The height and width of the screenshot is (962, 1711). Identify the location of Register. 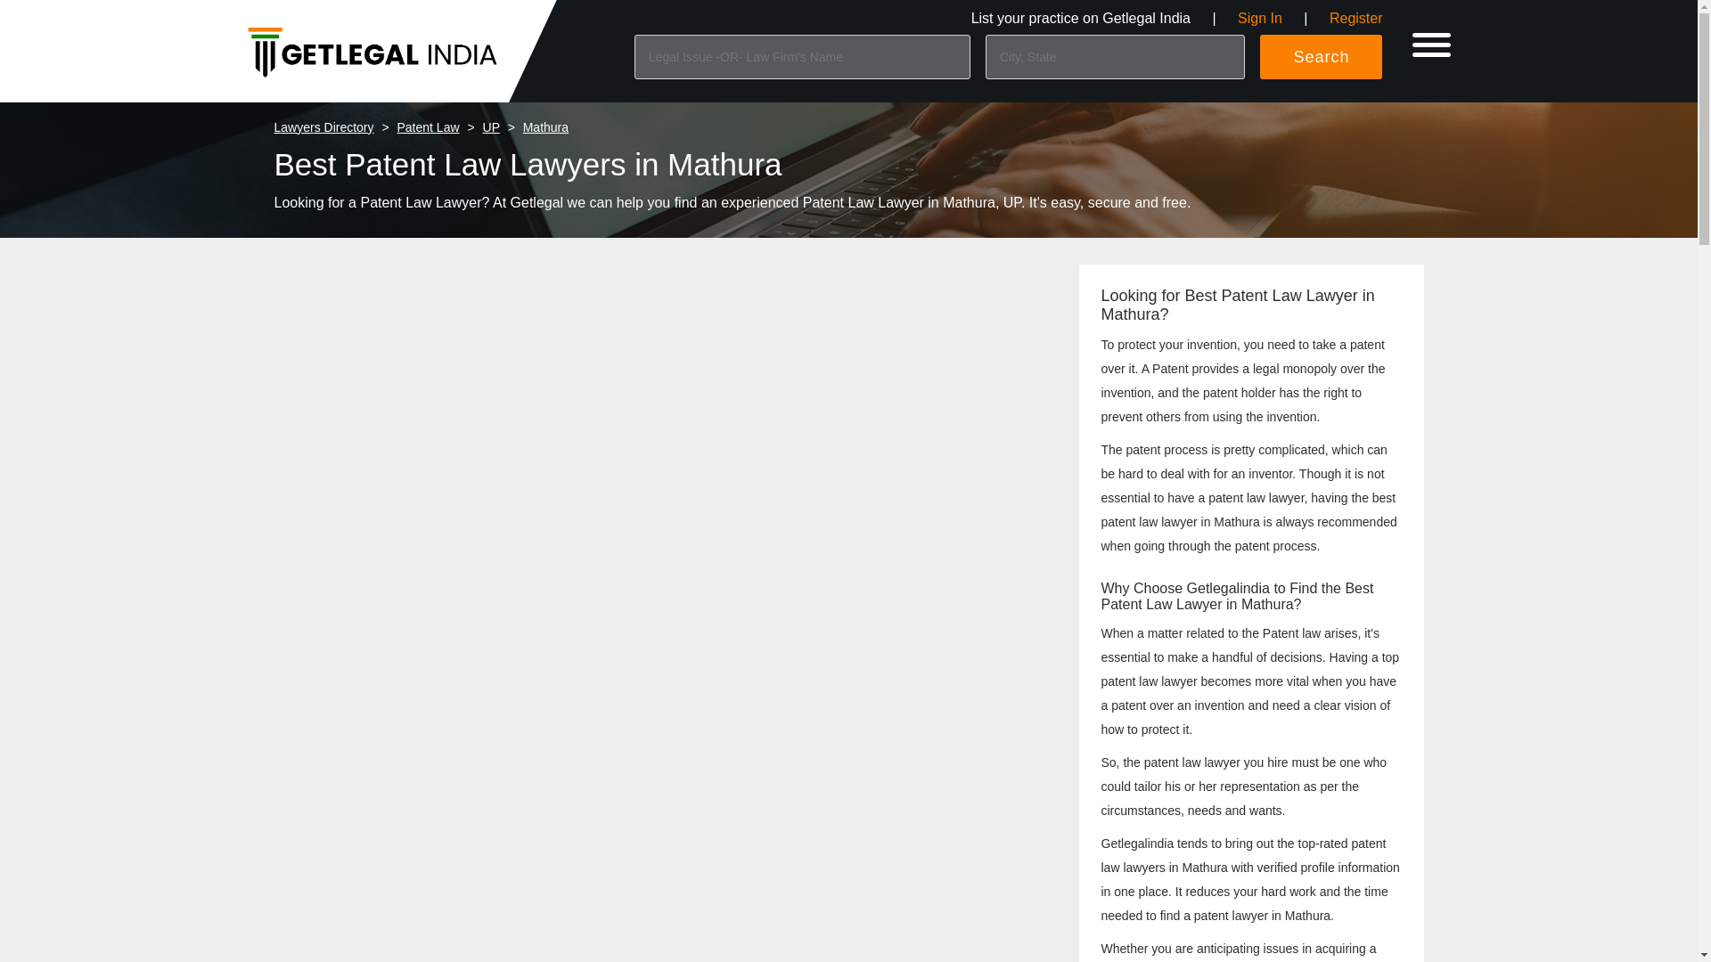
(1355, 18).